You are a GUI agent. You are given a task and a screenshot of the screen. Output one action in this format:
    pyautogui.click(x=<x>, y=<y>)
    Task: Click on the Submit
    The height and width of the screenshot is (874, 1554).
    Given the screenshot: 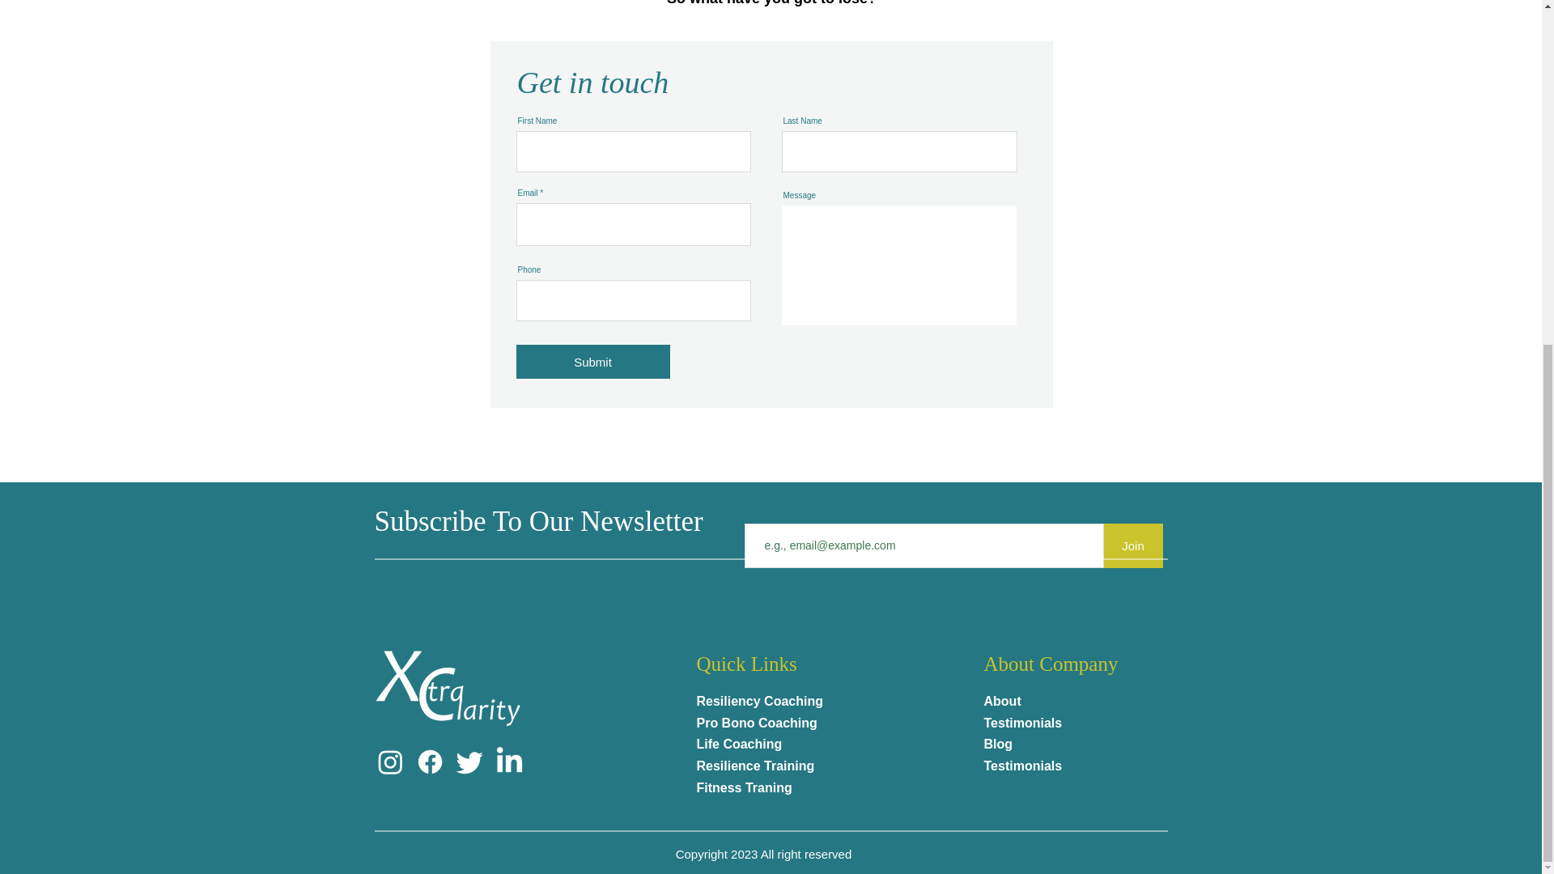 What is the action you would take?
    pyautogui.click(x=592, y=361)
    